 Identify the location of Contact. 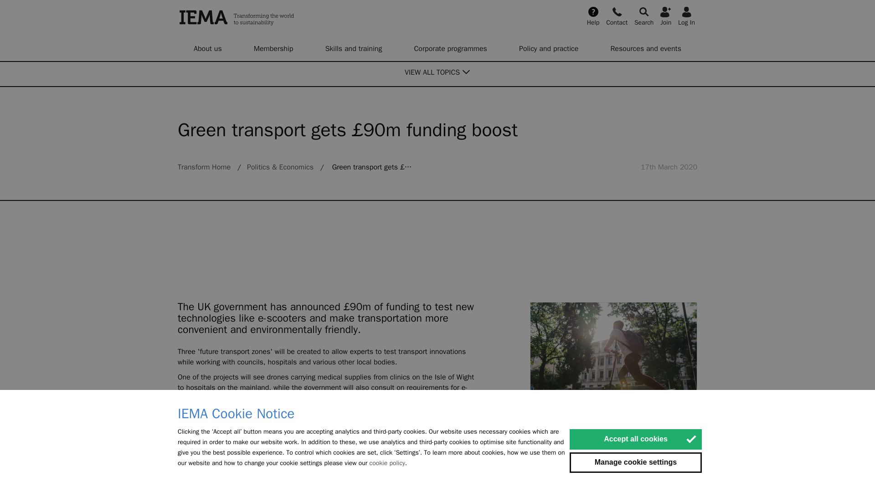
(617, 15).